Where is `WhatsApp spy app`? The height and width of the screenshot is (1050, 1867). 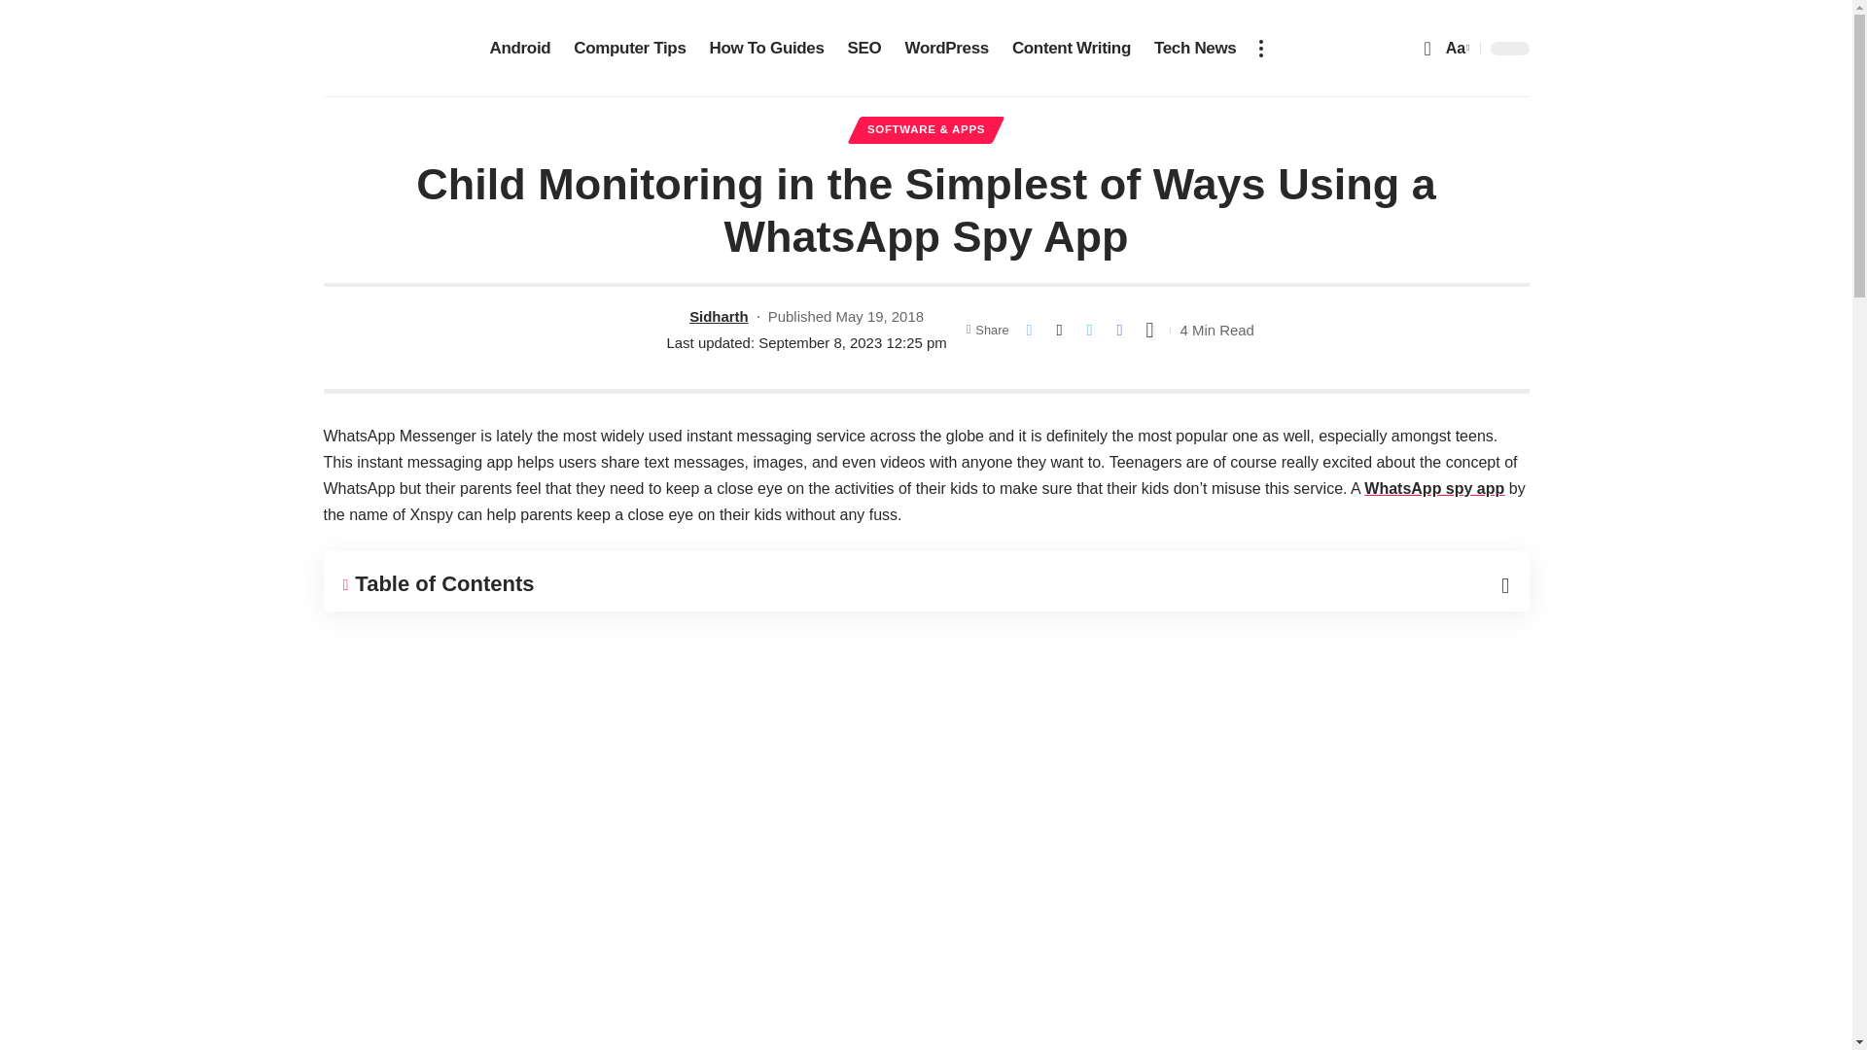 WhatsApp spy app is located at coordinates (1434, 488).